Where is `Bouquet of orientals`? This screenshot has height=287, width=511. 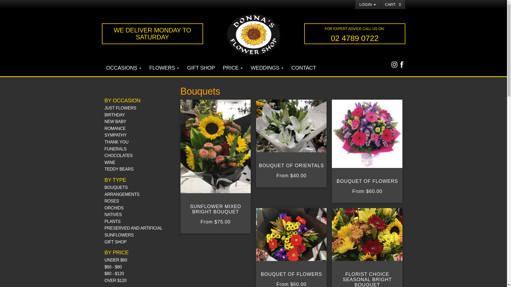 Bouquet of orientals is located at coordinates (291, 126).